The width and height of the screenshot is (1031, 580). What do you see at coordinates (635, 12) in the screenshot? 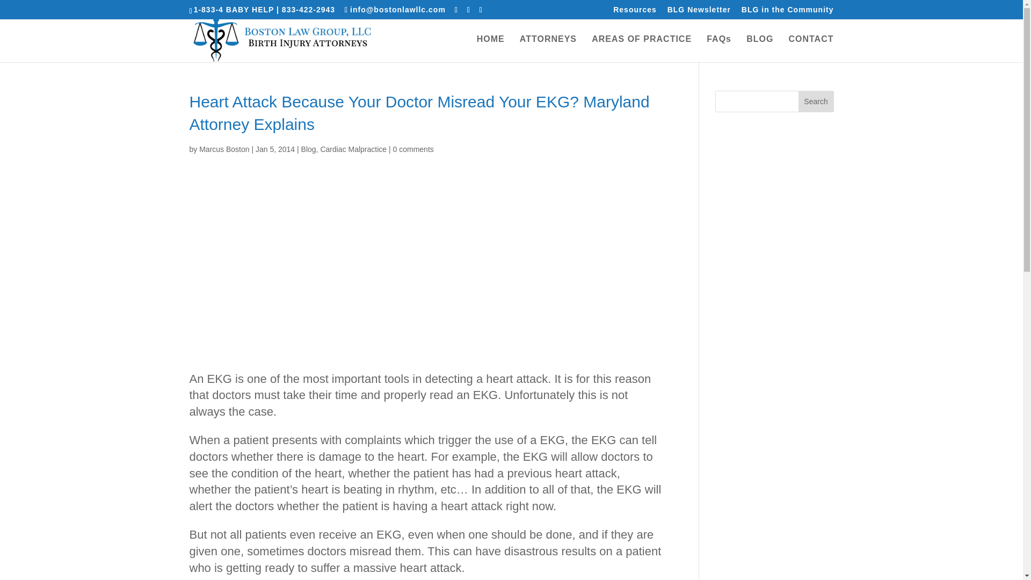
I see `Resources` at bounding box center [635, 12].